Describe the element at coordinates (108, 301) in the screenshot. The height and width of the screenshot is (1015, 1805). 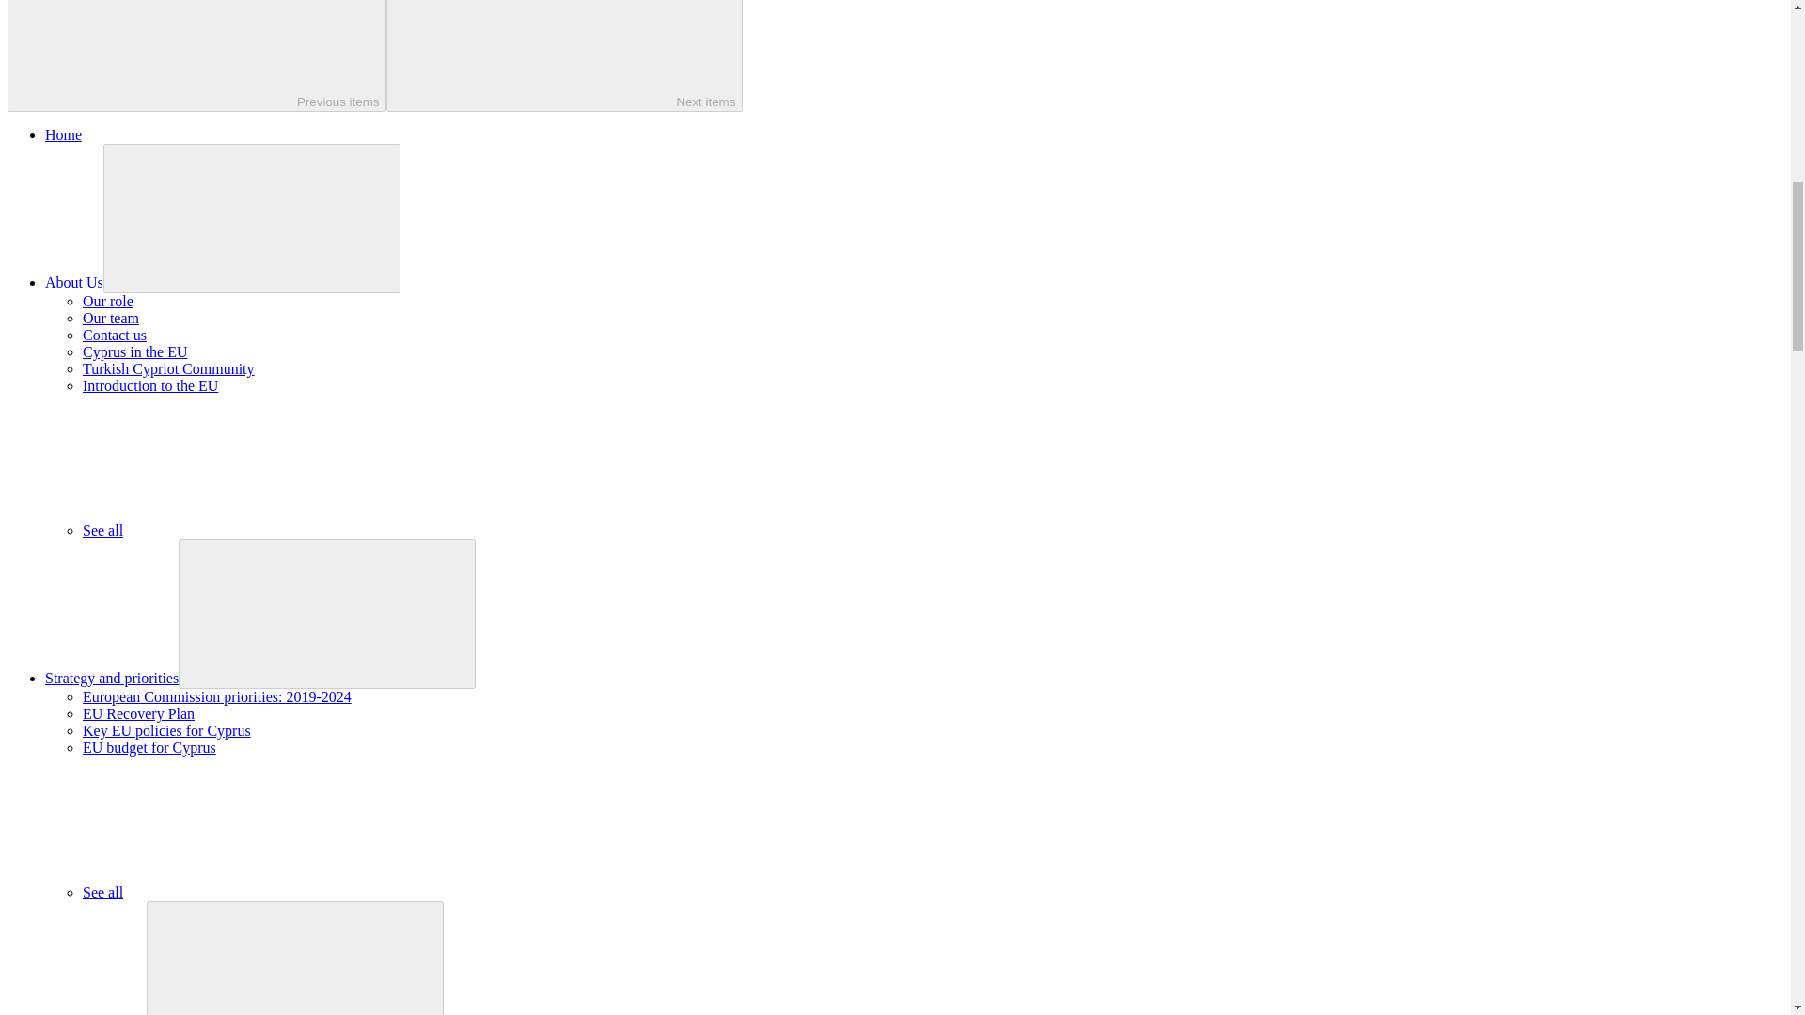
I see `Our role` at that location.